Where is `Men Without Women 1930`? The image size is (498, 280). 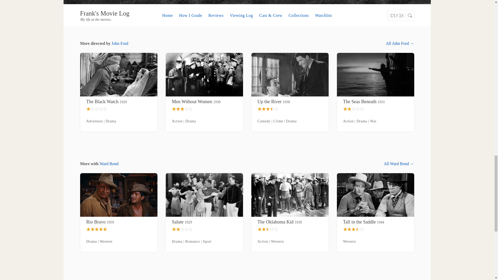 Men Without Women 1930 is located at coordinates (204, 102).